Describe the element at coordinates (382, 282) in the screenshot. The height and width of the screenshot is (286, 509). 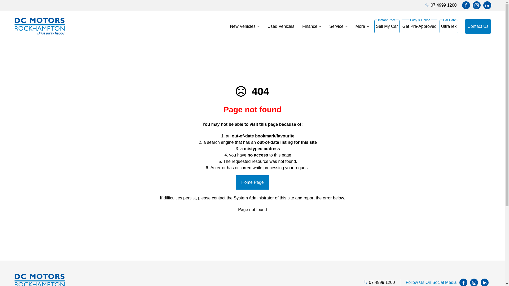
I see `07 4999 1200` at that location.